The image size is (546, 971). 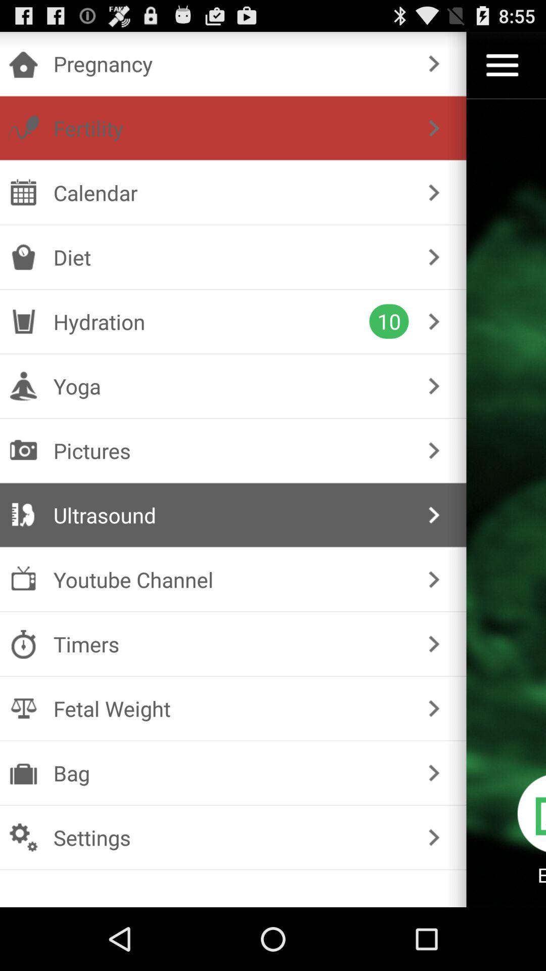 I want to click on select the icon which is at the top left corner, so click(x=23, y=64).